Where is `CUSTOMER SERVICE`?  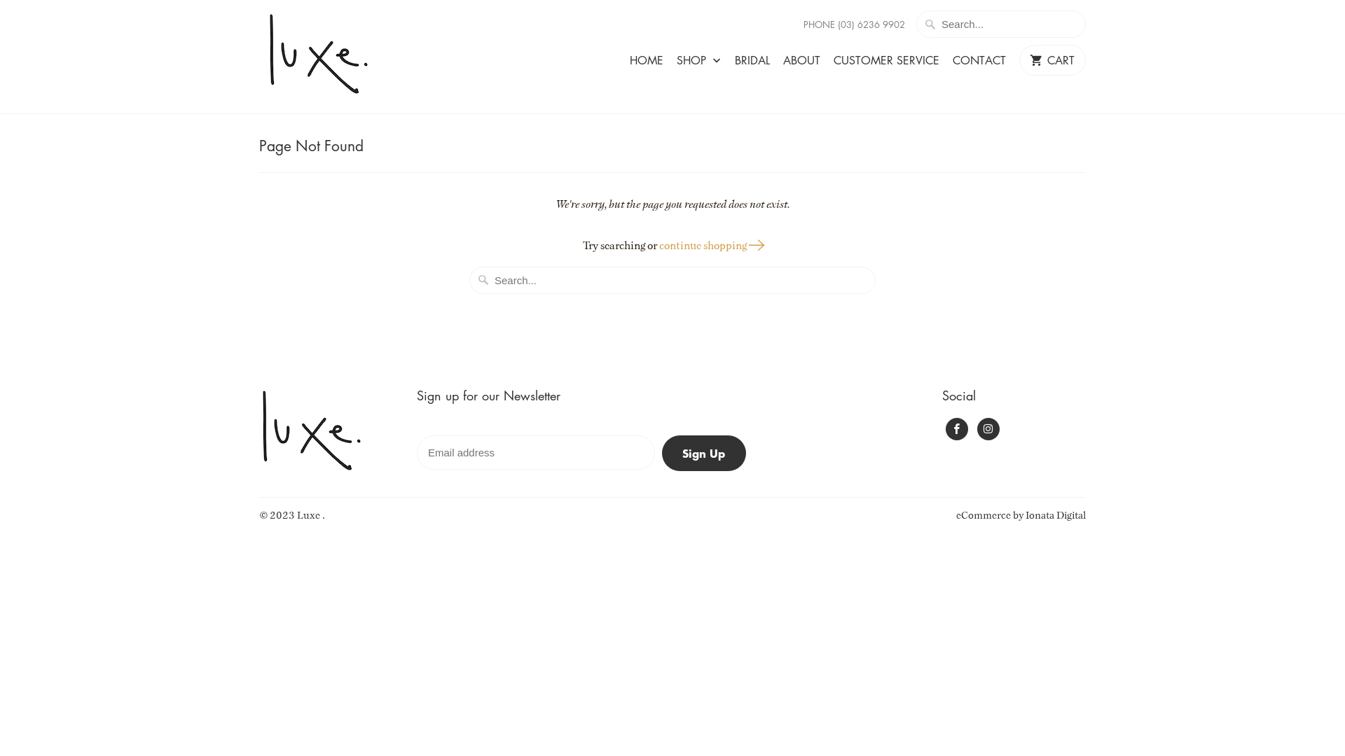
CUSTOMER SERVICE is located at coordinates (887, 64).